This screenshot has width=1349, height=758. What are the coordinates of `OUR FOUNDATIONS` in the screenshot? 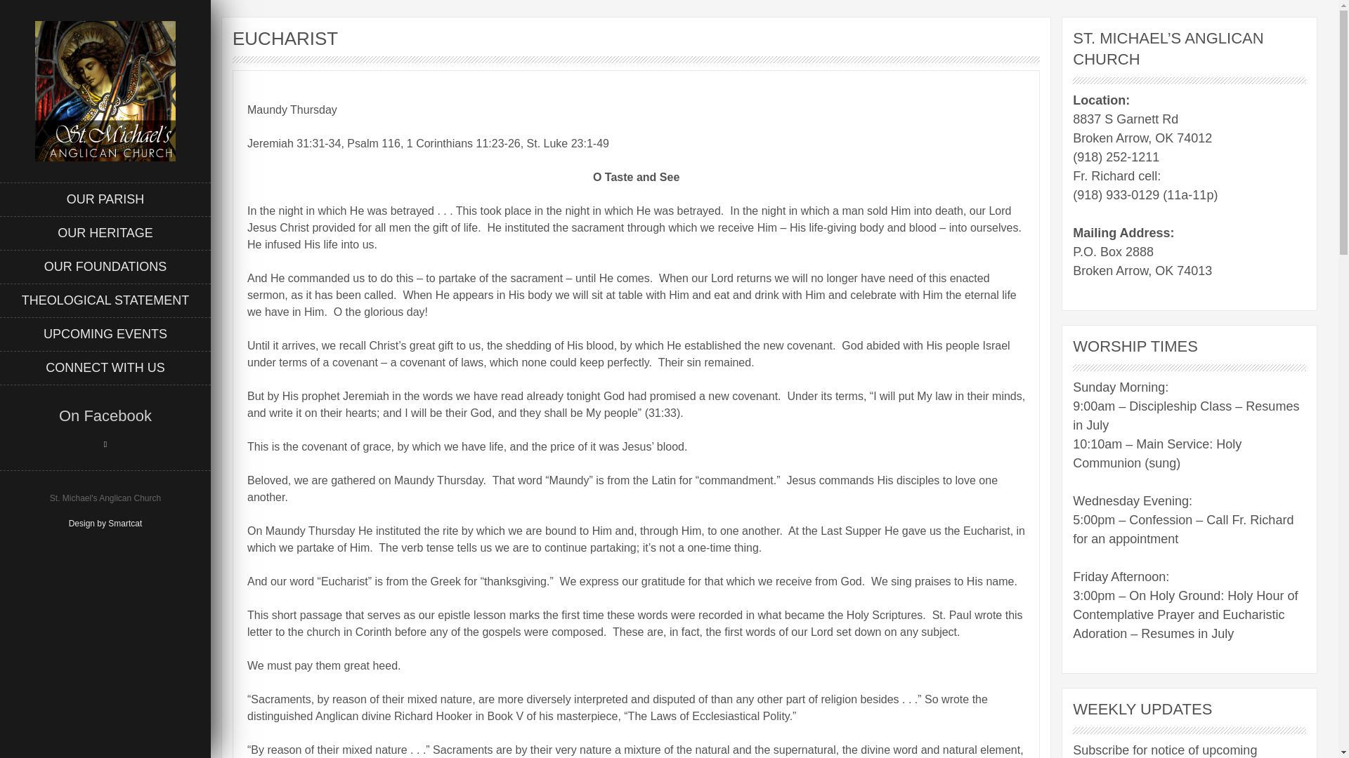 It's located at (105, 267).